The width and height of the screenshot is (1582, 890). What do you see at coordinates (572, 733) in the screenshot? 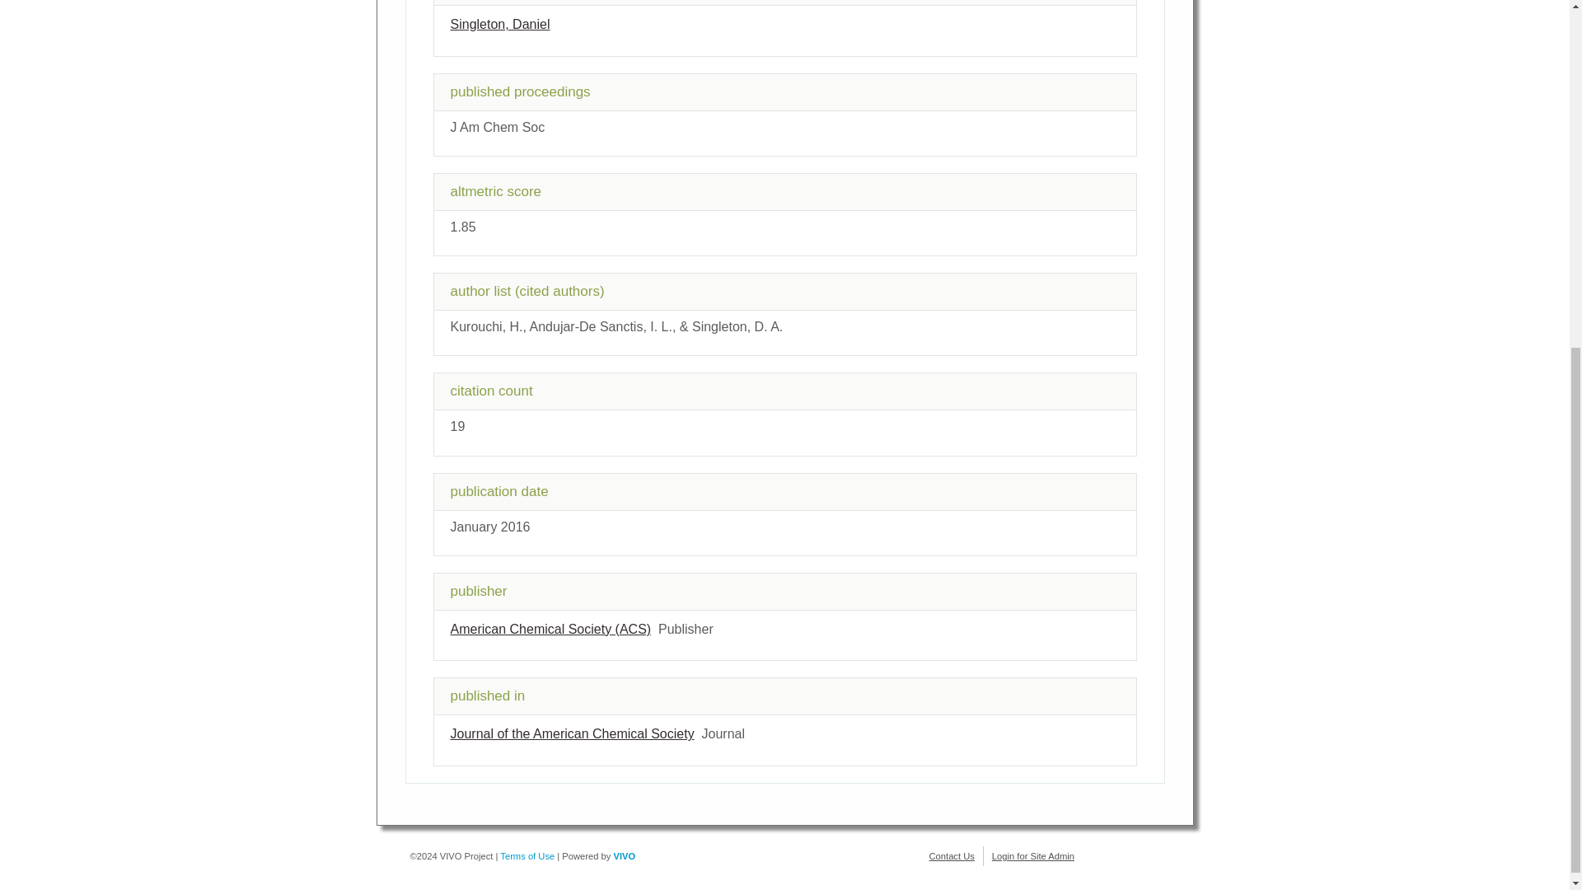
I see `Journal of the American Chemical Society` at bounding box center [572, 733].